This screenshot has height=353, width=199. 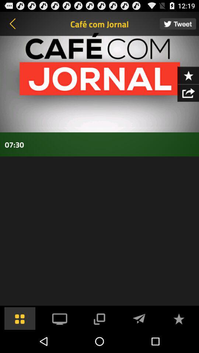 What do you see at coordinates (188, 75) in the screenshot?
I see `favourite this page` at bounding box center [188, 75].